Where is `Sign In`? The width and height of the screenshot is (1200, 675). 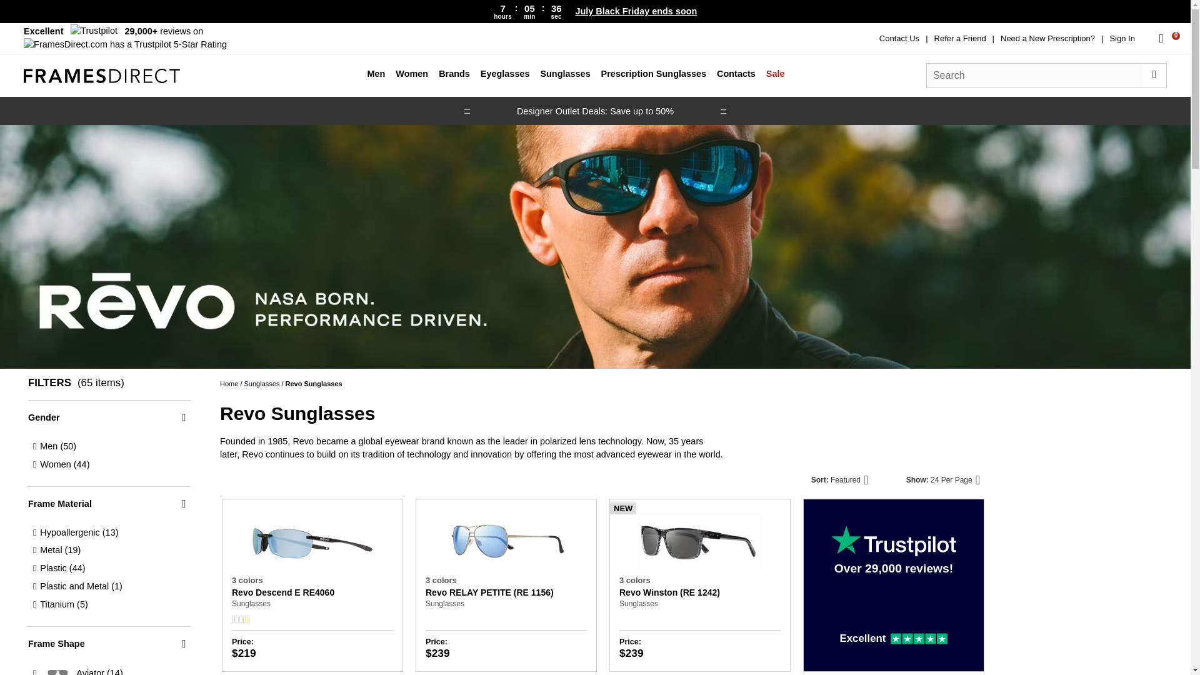
Sign In is located at coordinates (1121, 39).